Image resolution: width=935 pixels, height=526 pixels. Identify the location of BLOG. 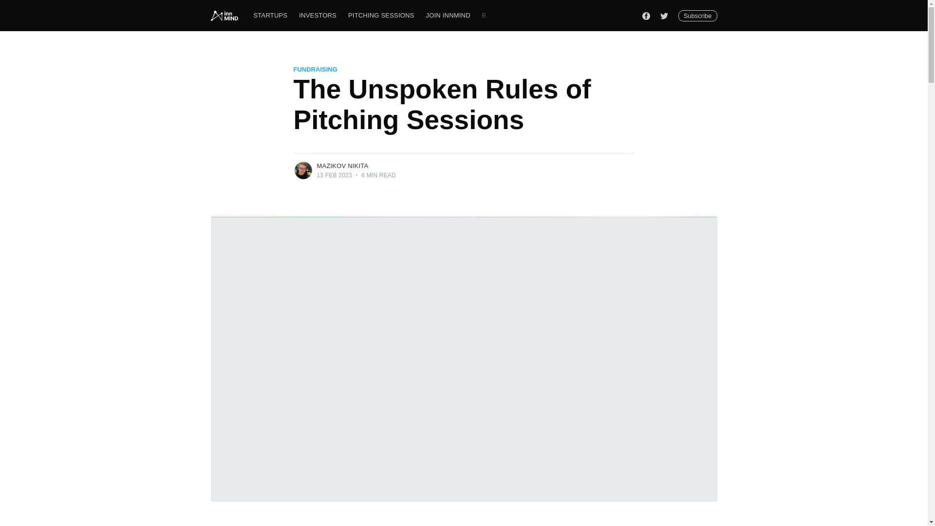
(491, 16).